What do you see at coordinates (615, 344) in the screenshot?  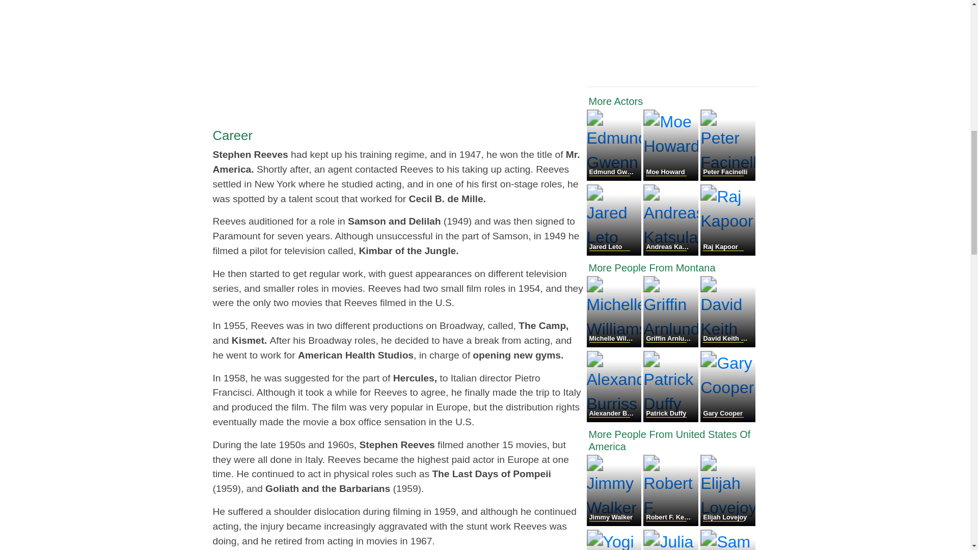 I see `Michelle Williams` at bounding box center [615, 344].